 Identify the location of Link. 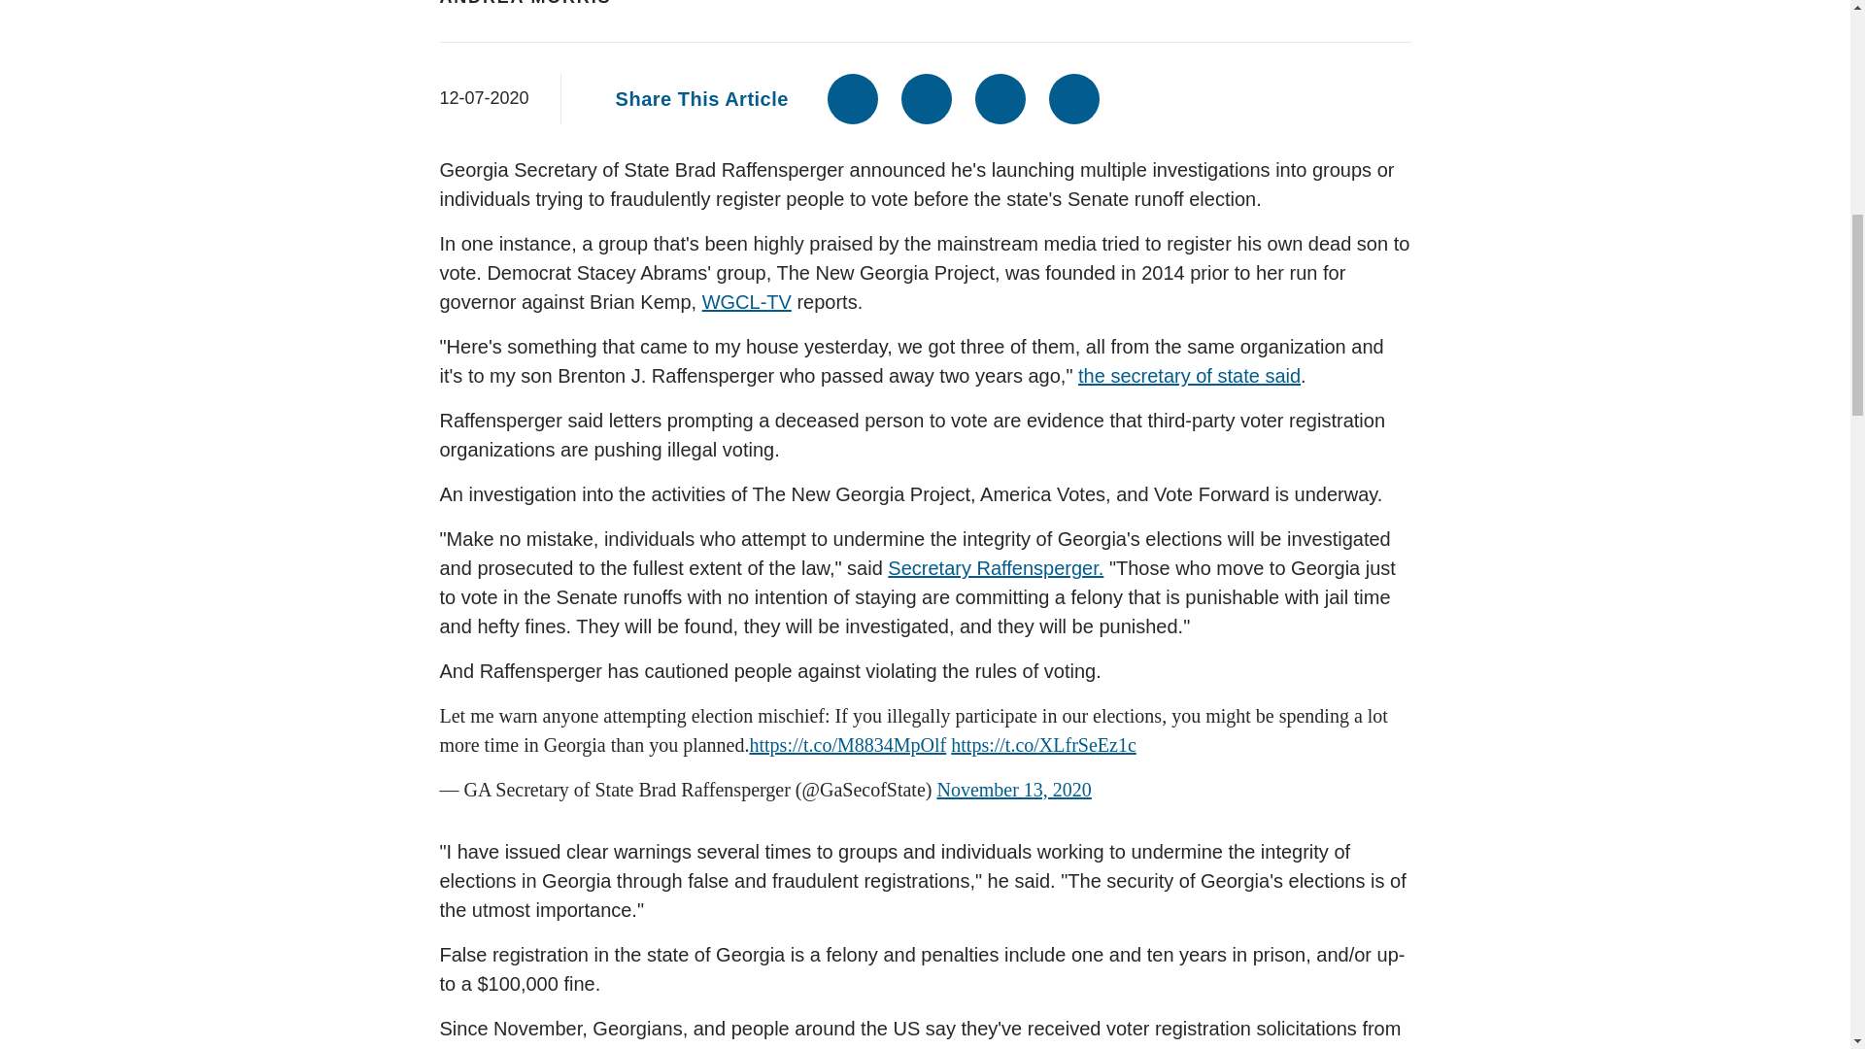
(1074, 99).